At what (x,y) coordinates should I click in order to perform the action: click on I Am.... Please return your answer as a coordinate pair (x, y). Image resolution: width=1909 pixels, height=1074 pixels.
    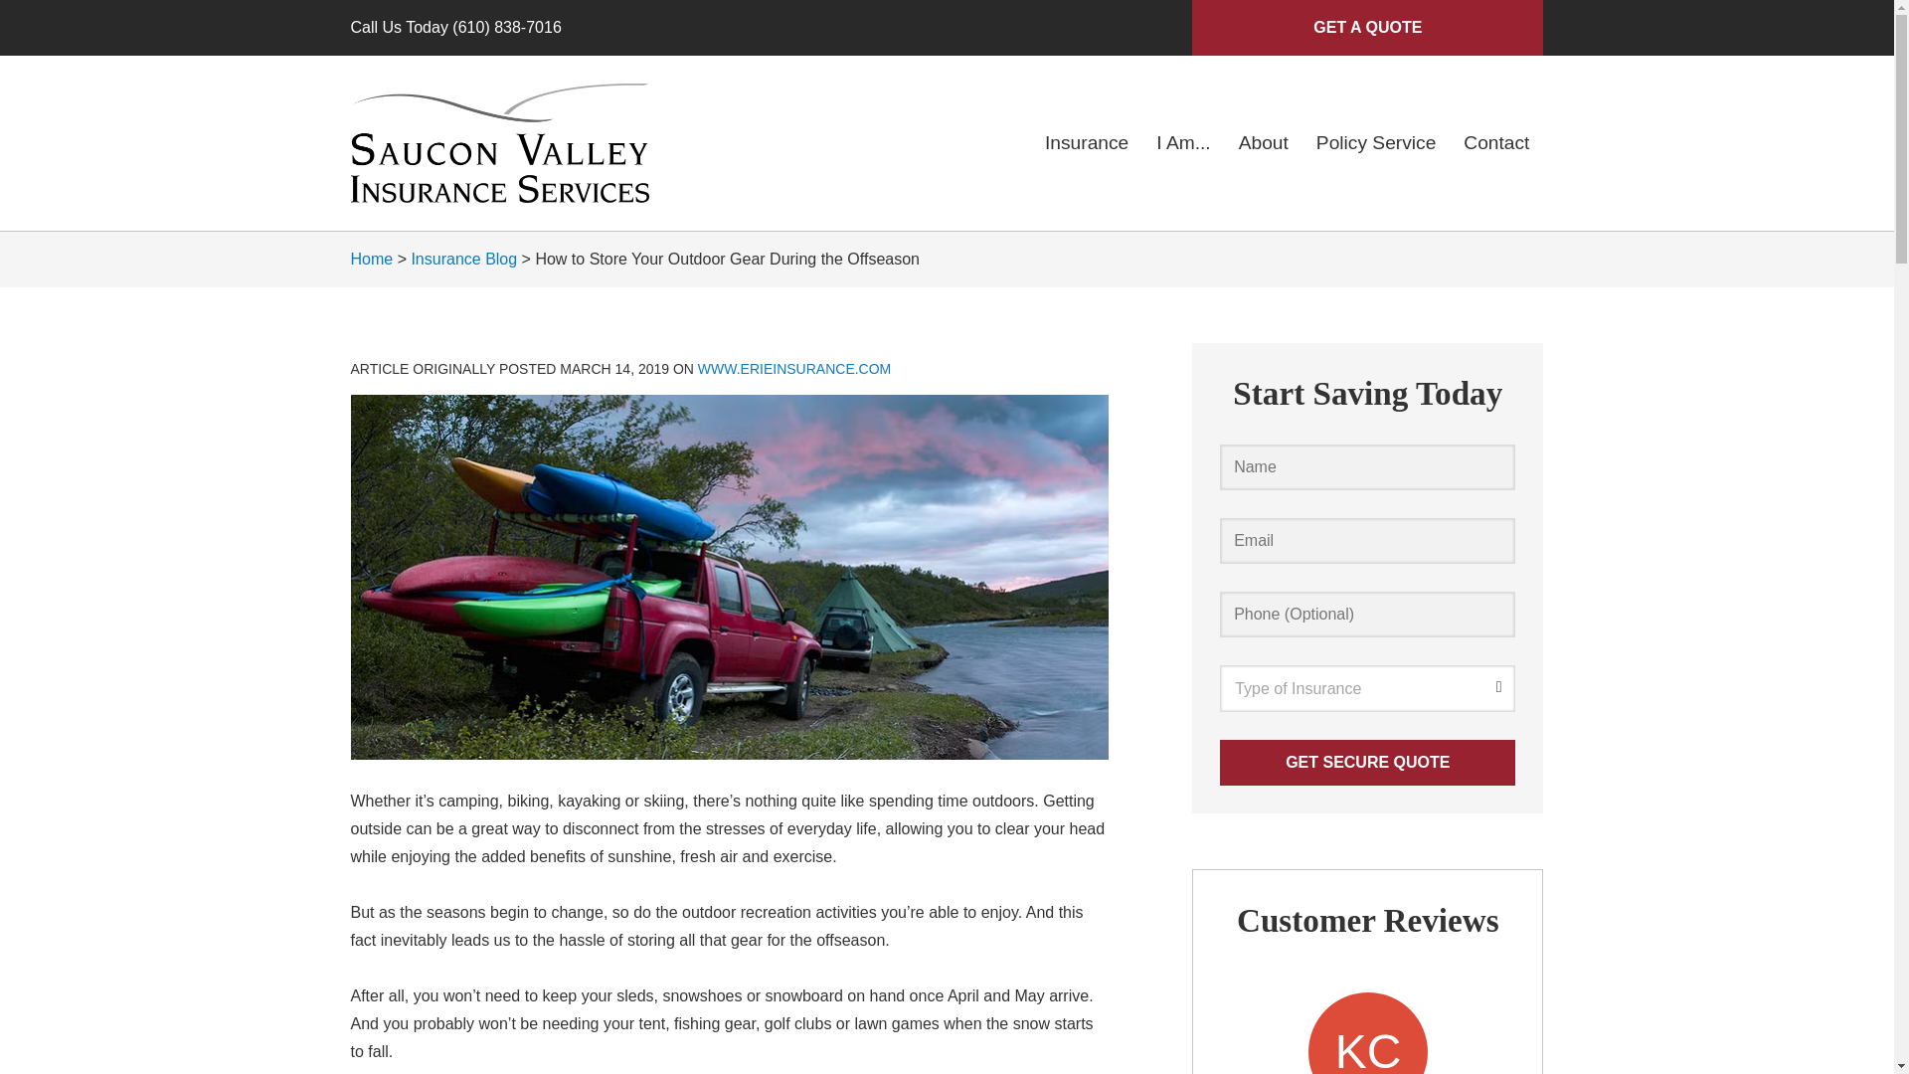
    Looking at the image, I should click on (1182, 143).